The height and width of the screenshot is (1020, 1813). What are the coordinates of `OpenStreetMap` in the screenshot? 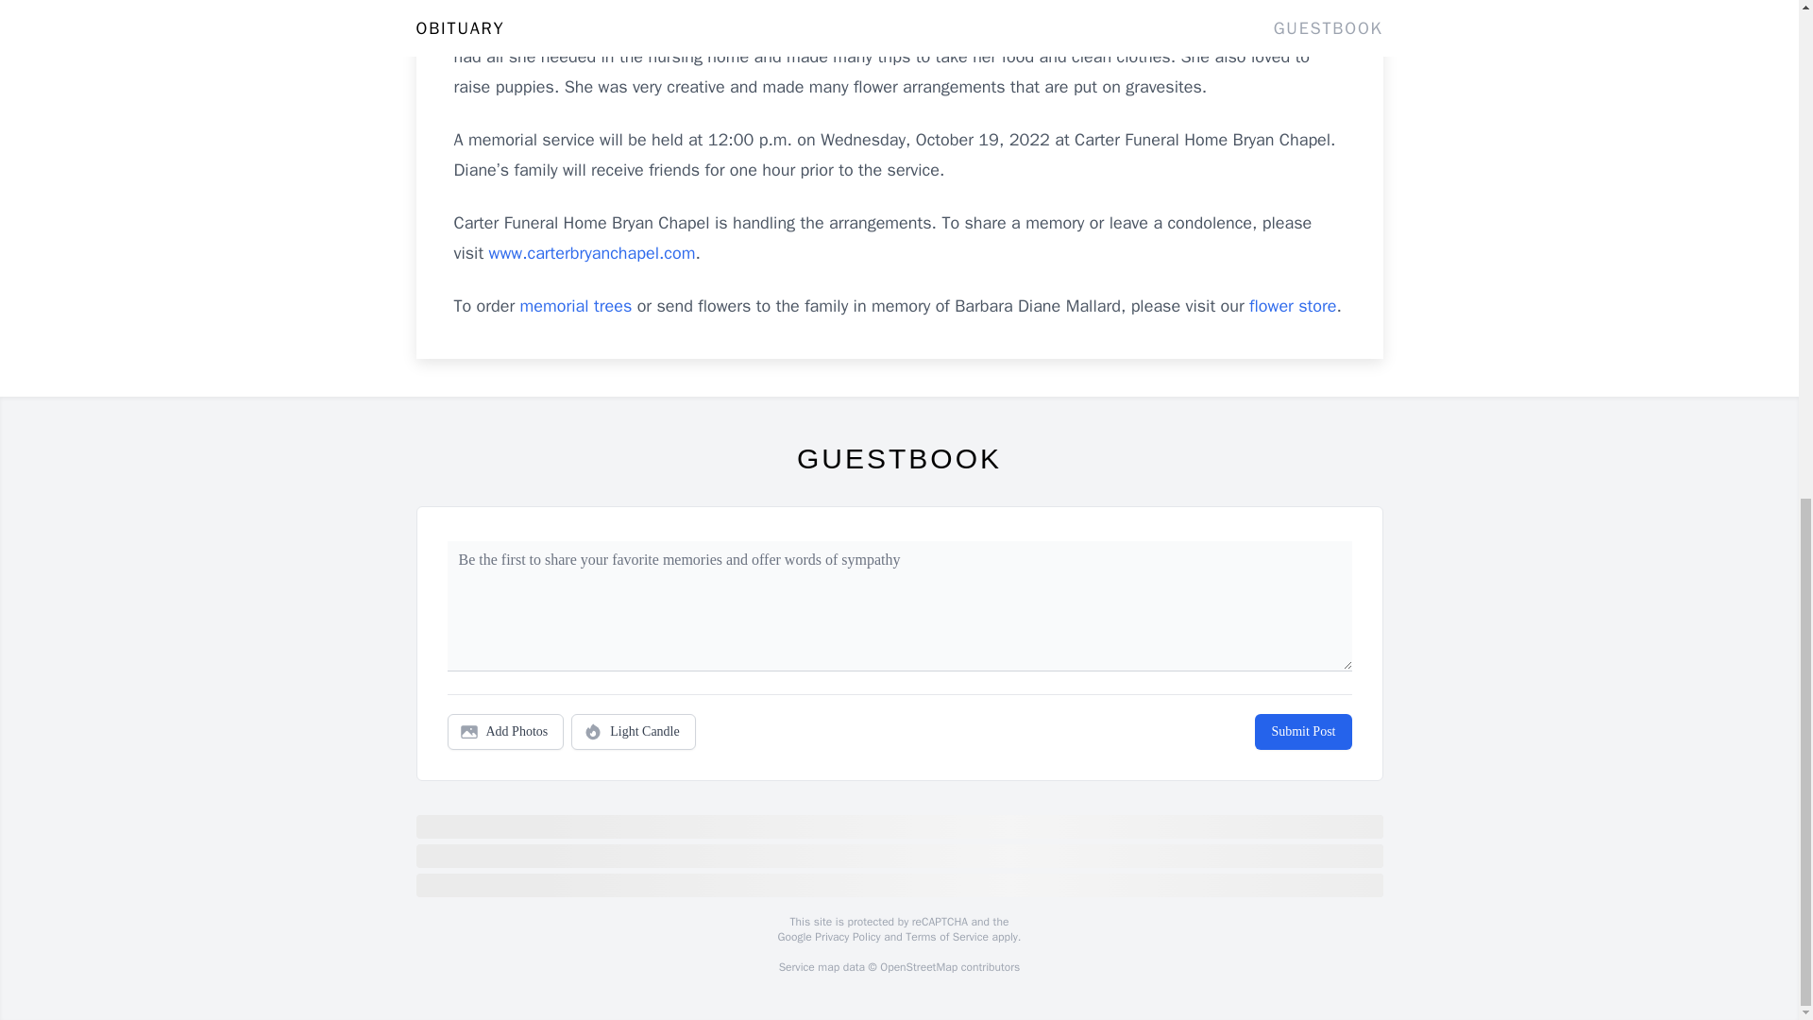 It's located at (918, 967).